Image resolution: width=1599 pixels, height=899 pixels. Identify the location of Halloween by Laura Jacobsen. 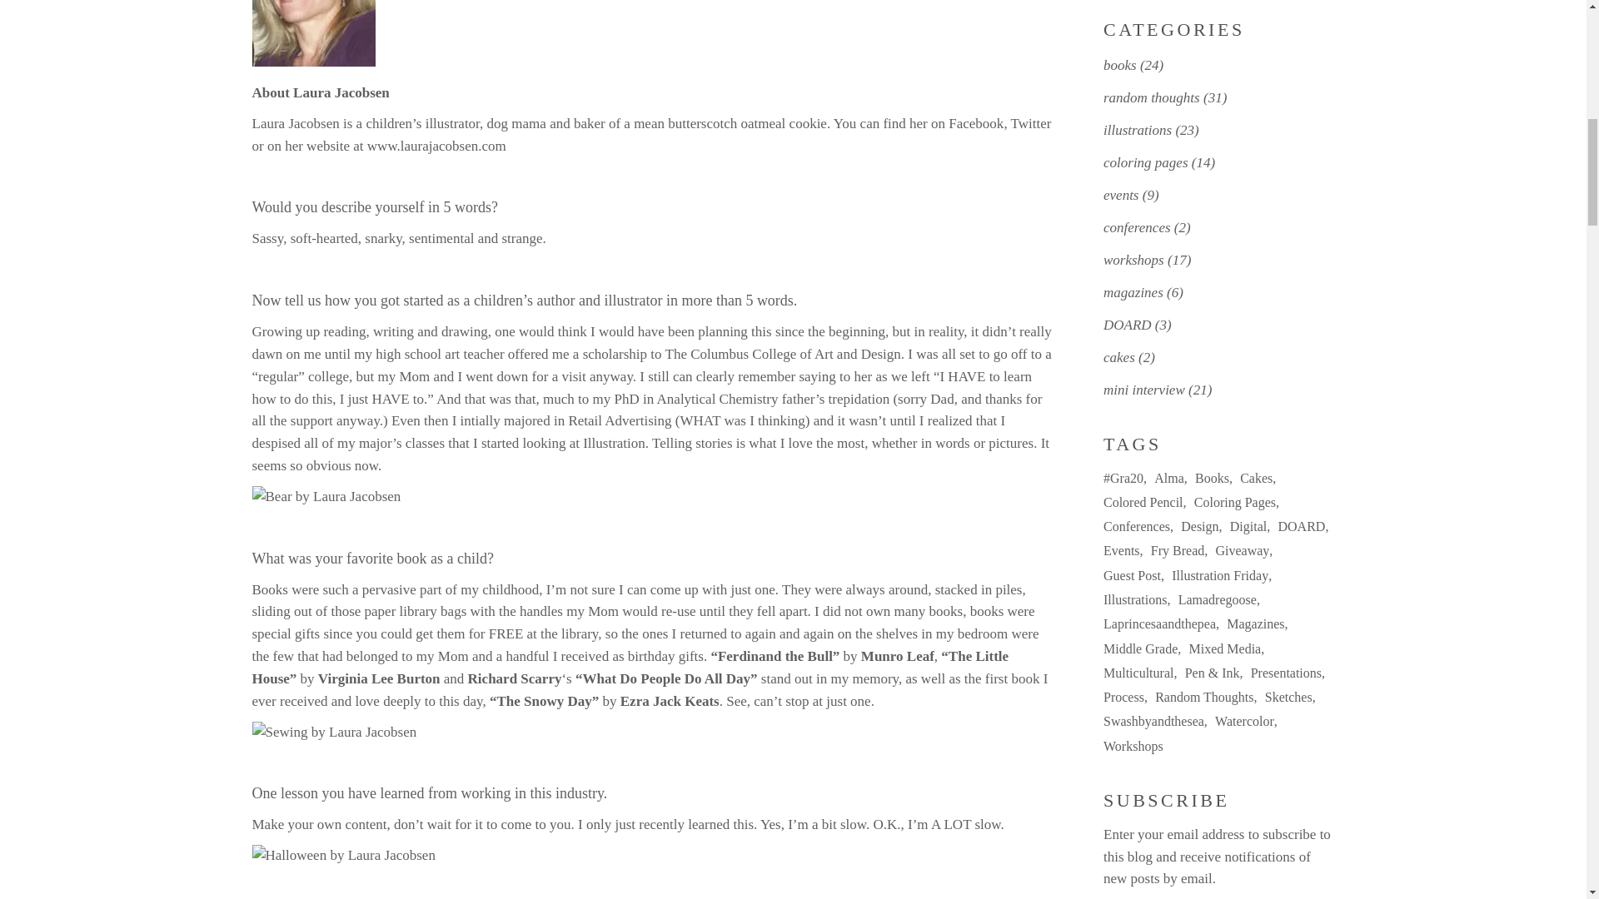
(343, 856).